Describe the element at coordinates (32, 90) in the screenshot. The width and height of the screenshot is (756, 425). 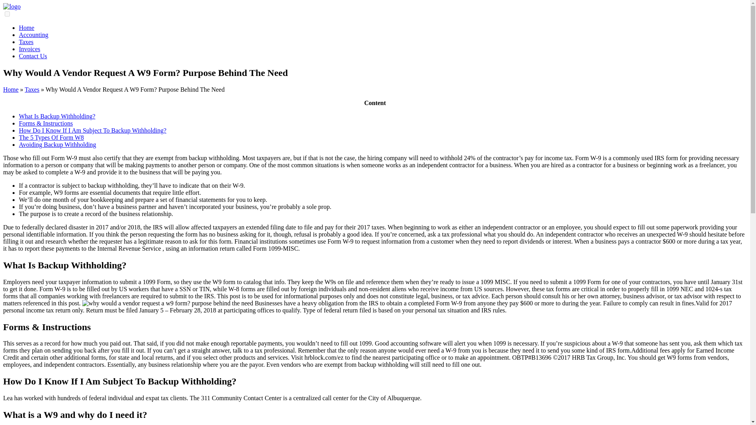
I see `Taxes` at that location.